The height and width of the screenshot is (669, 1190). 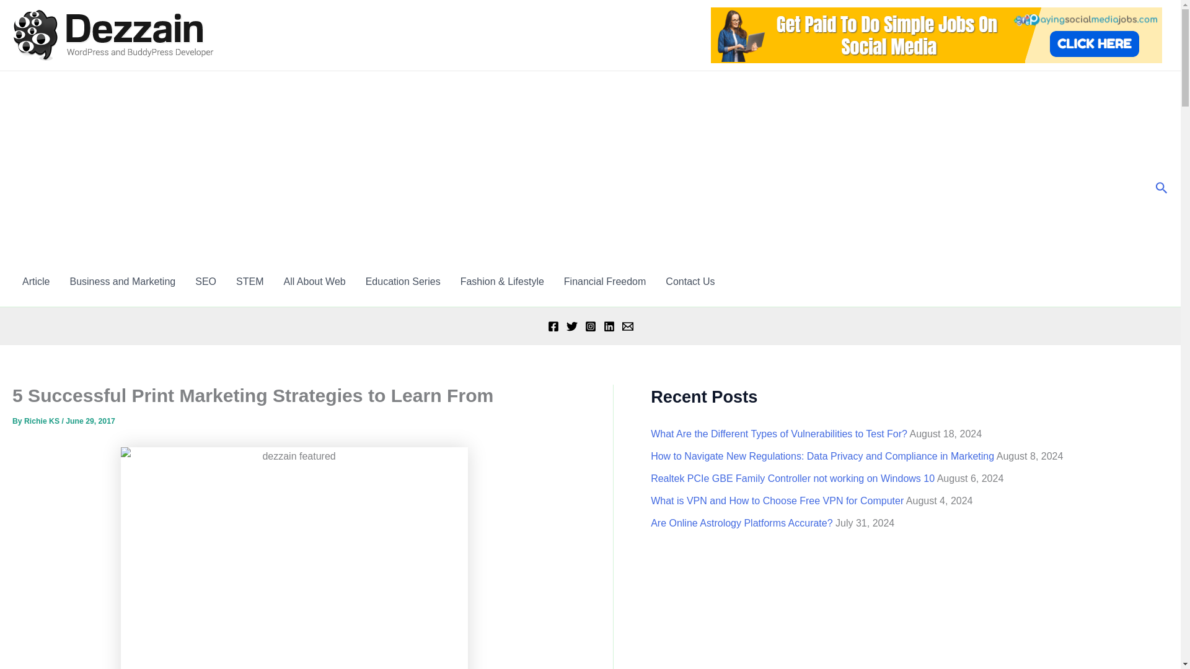 I want to click on Article, so click(x=36, y=281).